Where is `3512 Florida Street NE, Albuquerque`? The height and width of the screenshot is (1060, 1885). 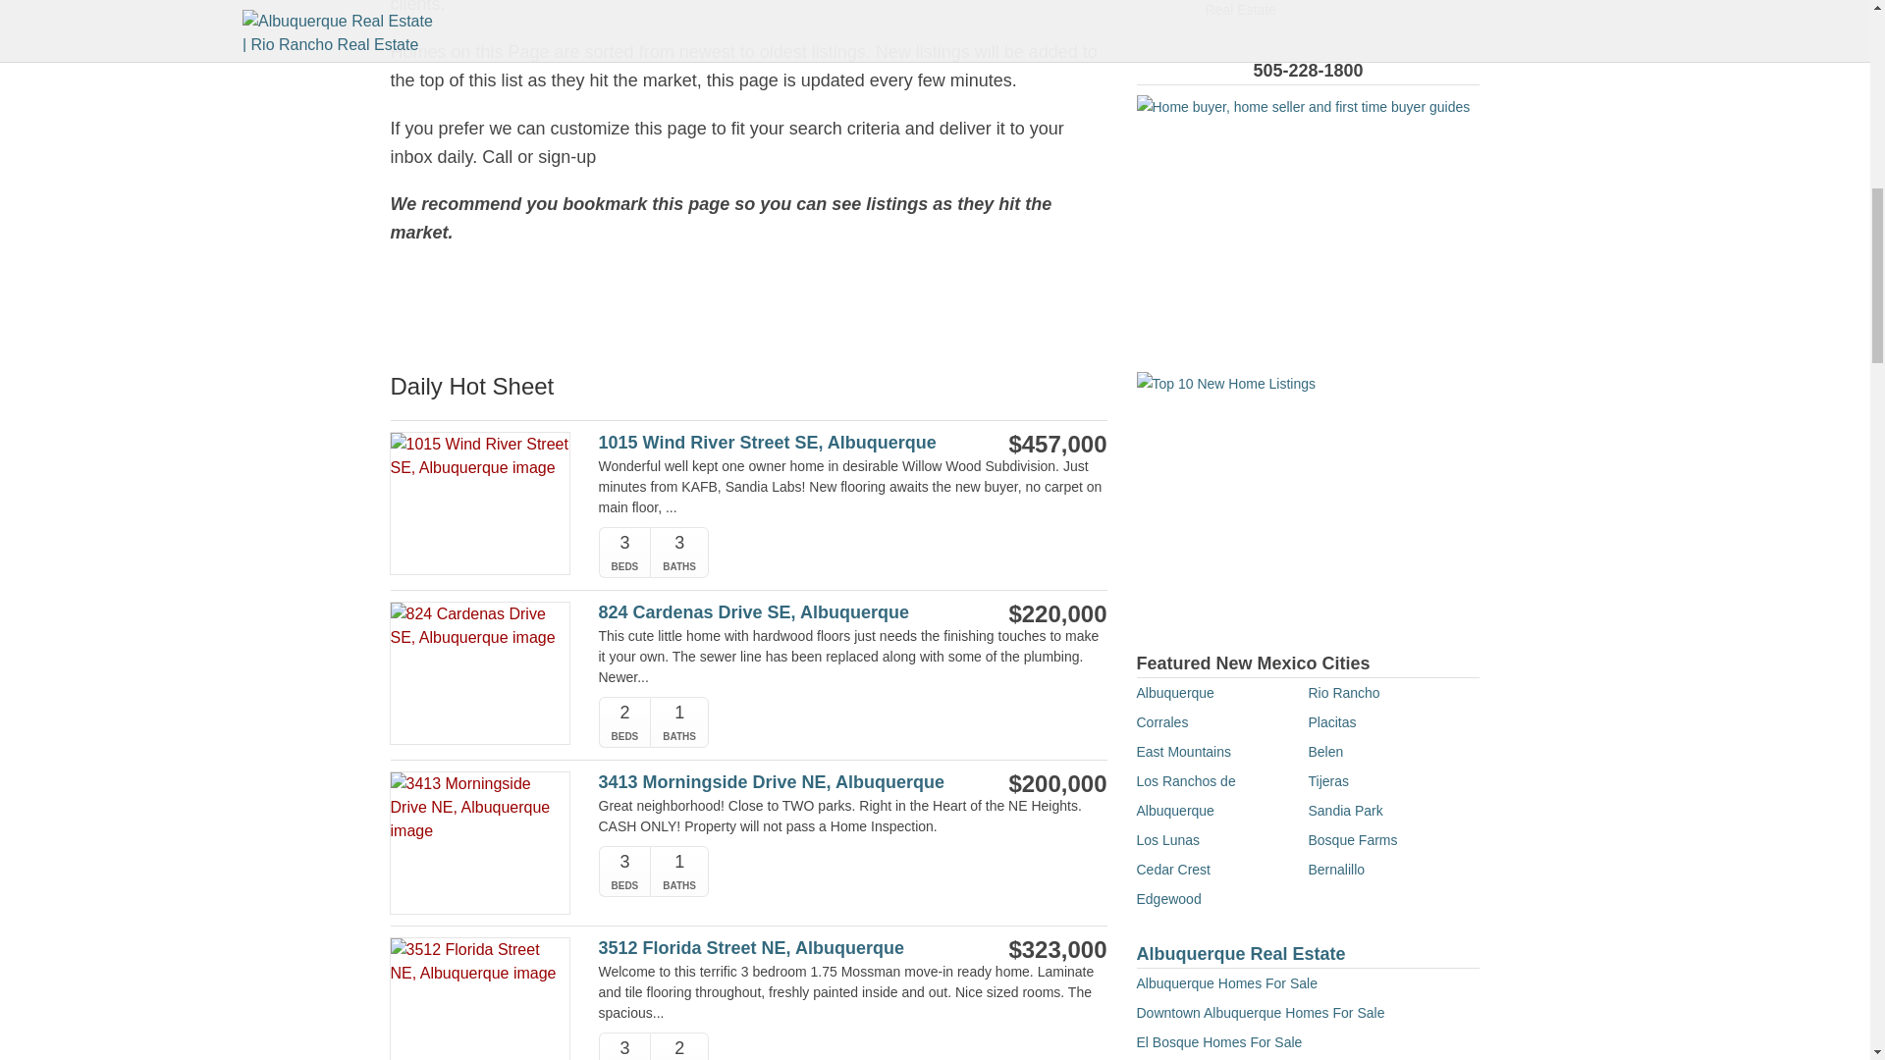 3512 Florida Street NE, Albuquerque is located at coordinates (778, 948).